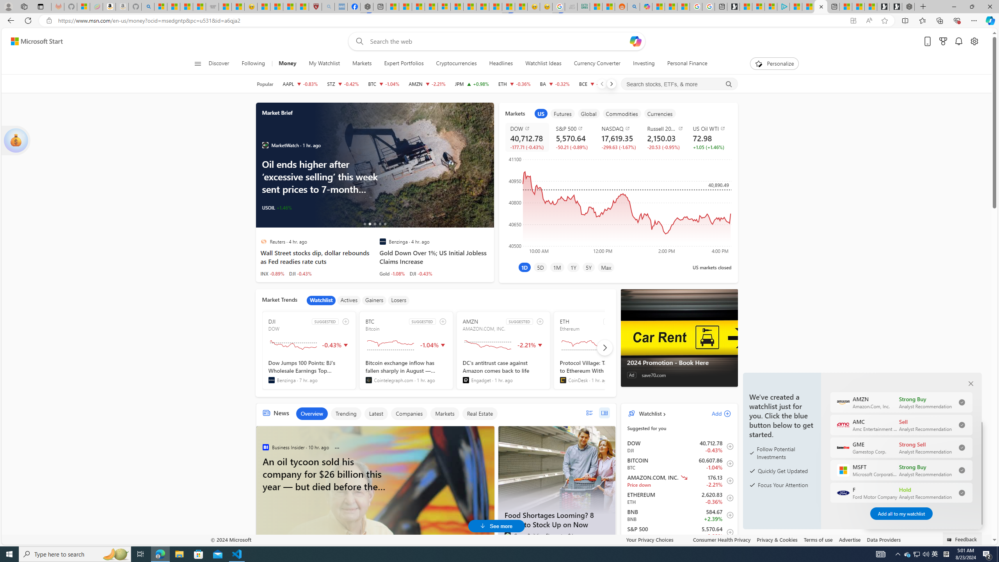 The height and width of the screenshot is (562, 999). I want to click on Combat Siege, so click(212, 7).